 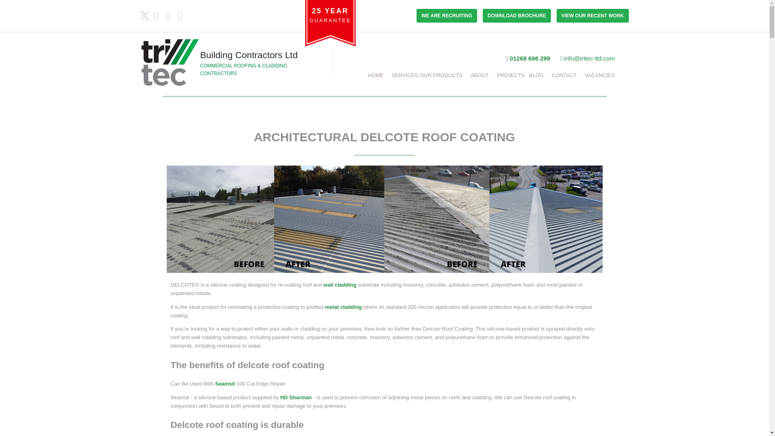 What do you see at coordinates (515, 15) in the screenshot?
I see `DOWNLOAD BROCHURE` at bounding box center [515, 15].